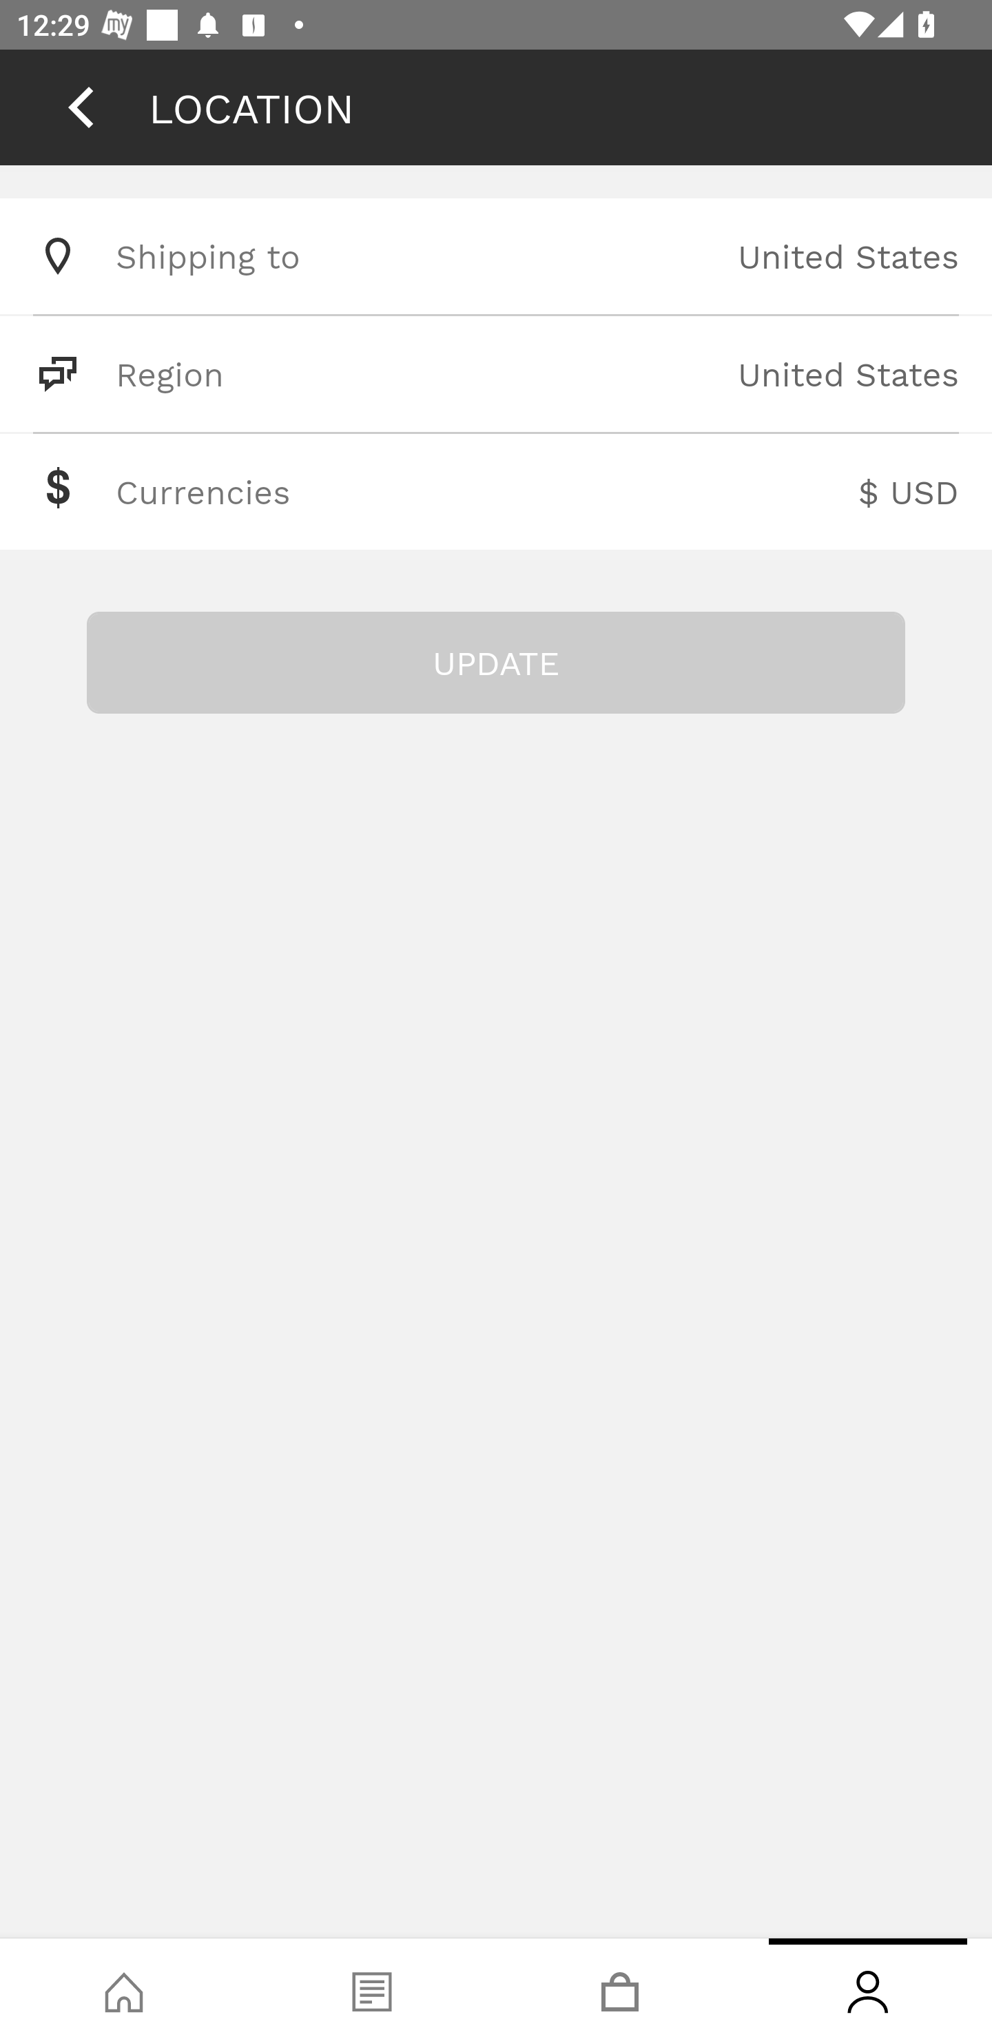 This screenshot has height=2039, width=992. I want to click on Shop, tab, 1 of 4, so click(124, 1989).